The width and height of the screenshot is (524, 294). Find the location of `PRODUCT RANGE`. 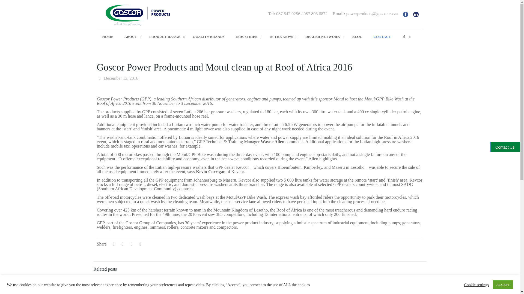

PRODUCT RANGE is located at coordinates (165, 36).